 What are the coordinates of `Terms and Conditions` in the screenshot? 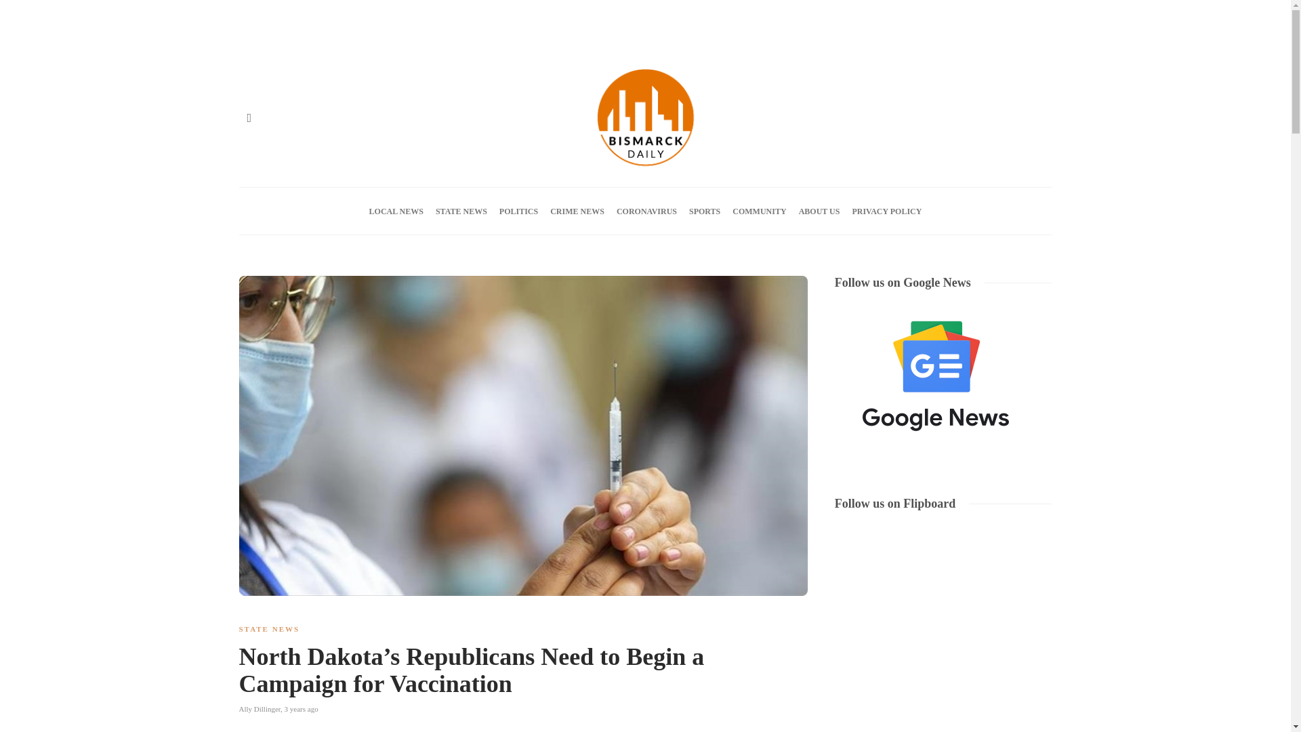 It's located at (545, 31).